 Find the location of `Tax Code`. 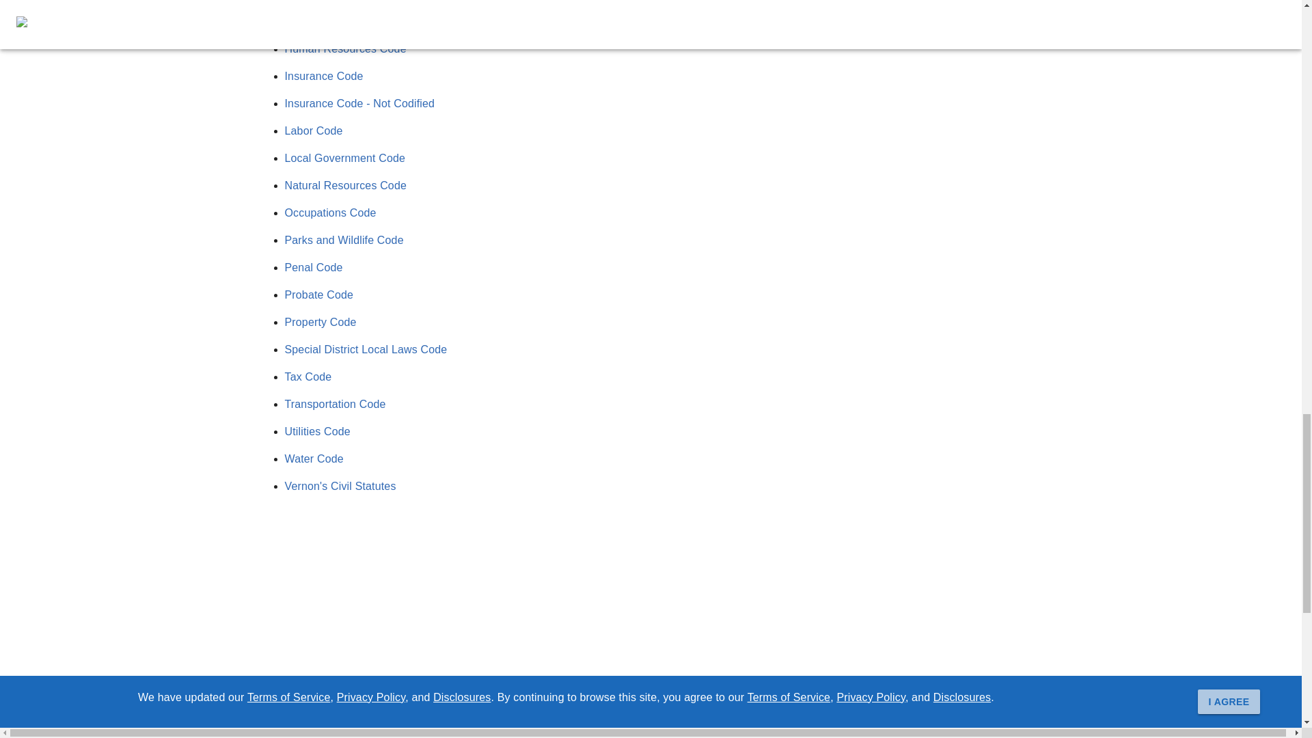

Tax Code is located at coordinates (307, 377).